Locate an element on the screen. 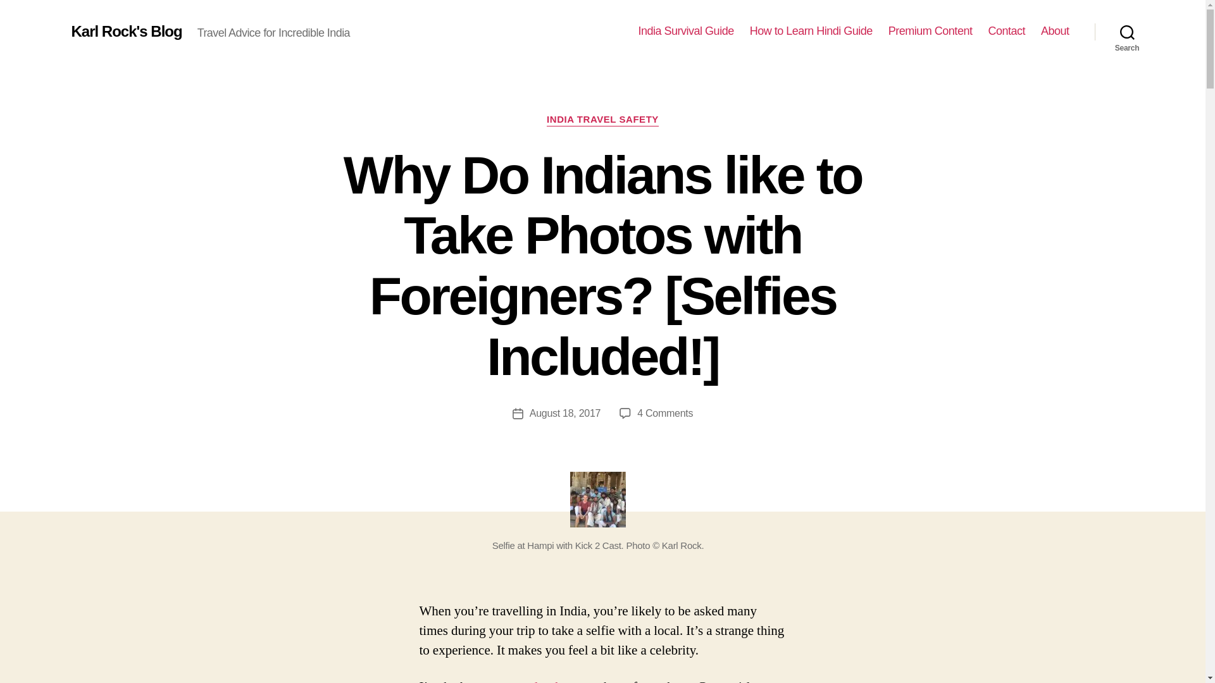 The width and height of the screenshot is (1215, 683). How to Learn Hindi Guide is located at coordinates (811, 31).